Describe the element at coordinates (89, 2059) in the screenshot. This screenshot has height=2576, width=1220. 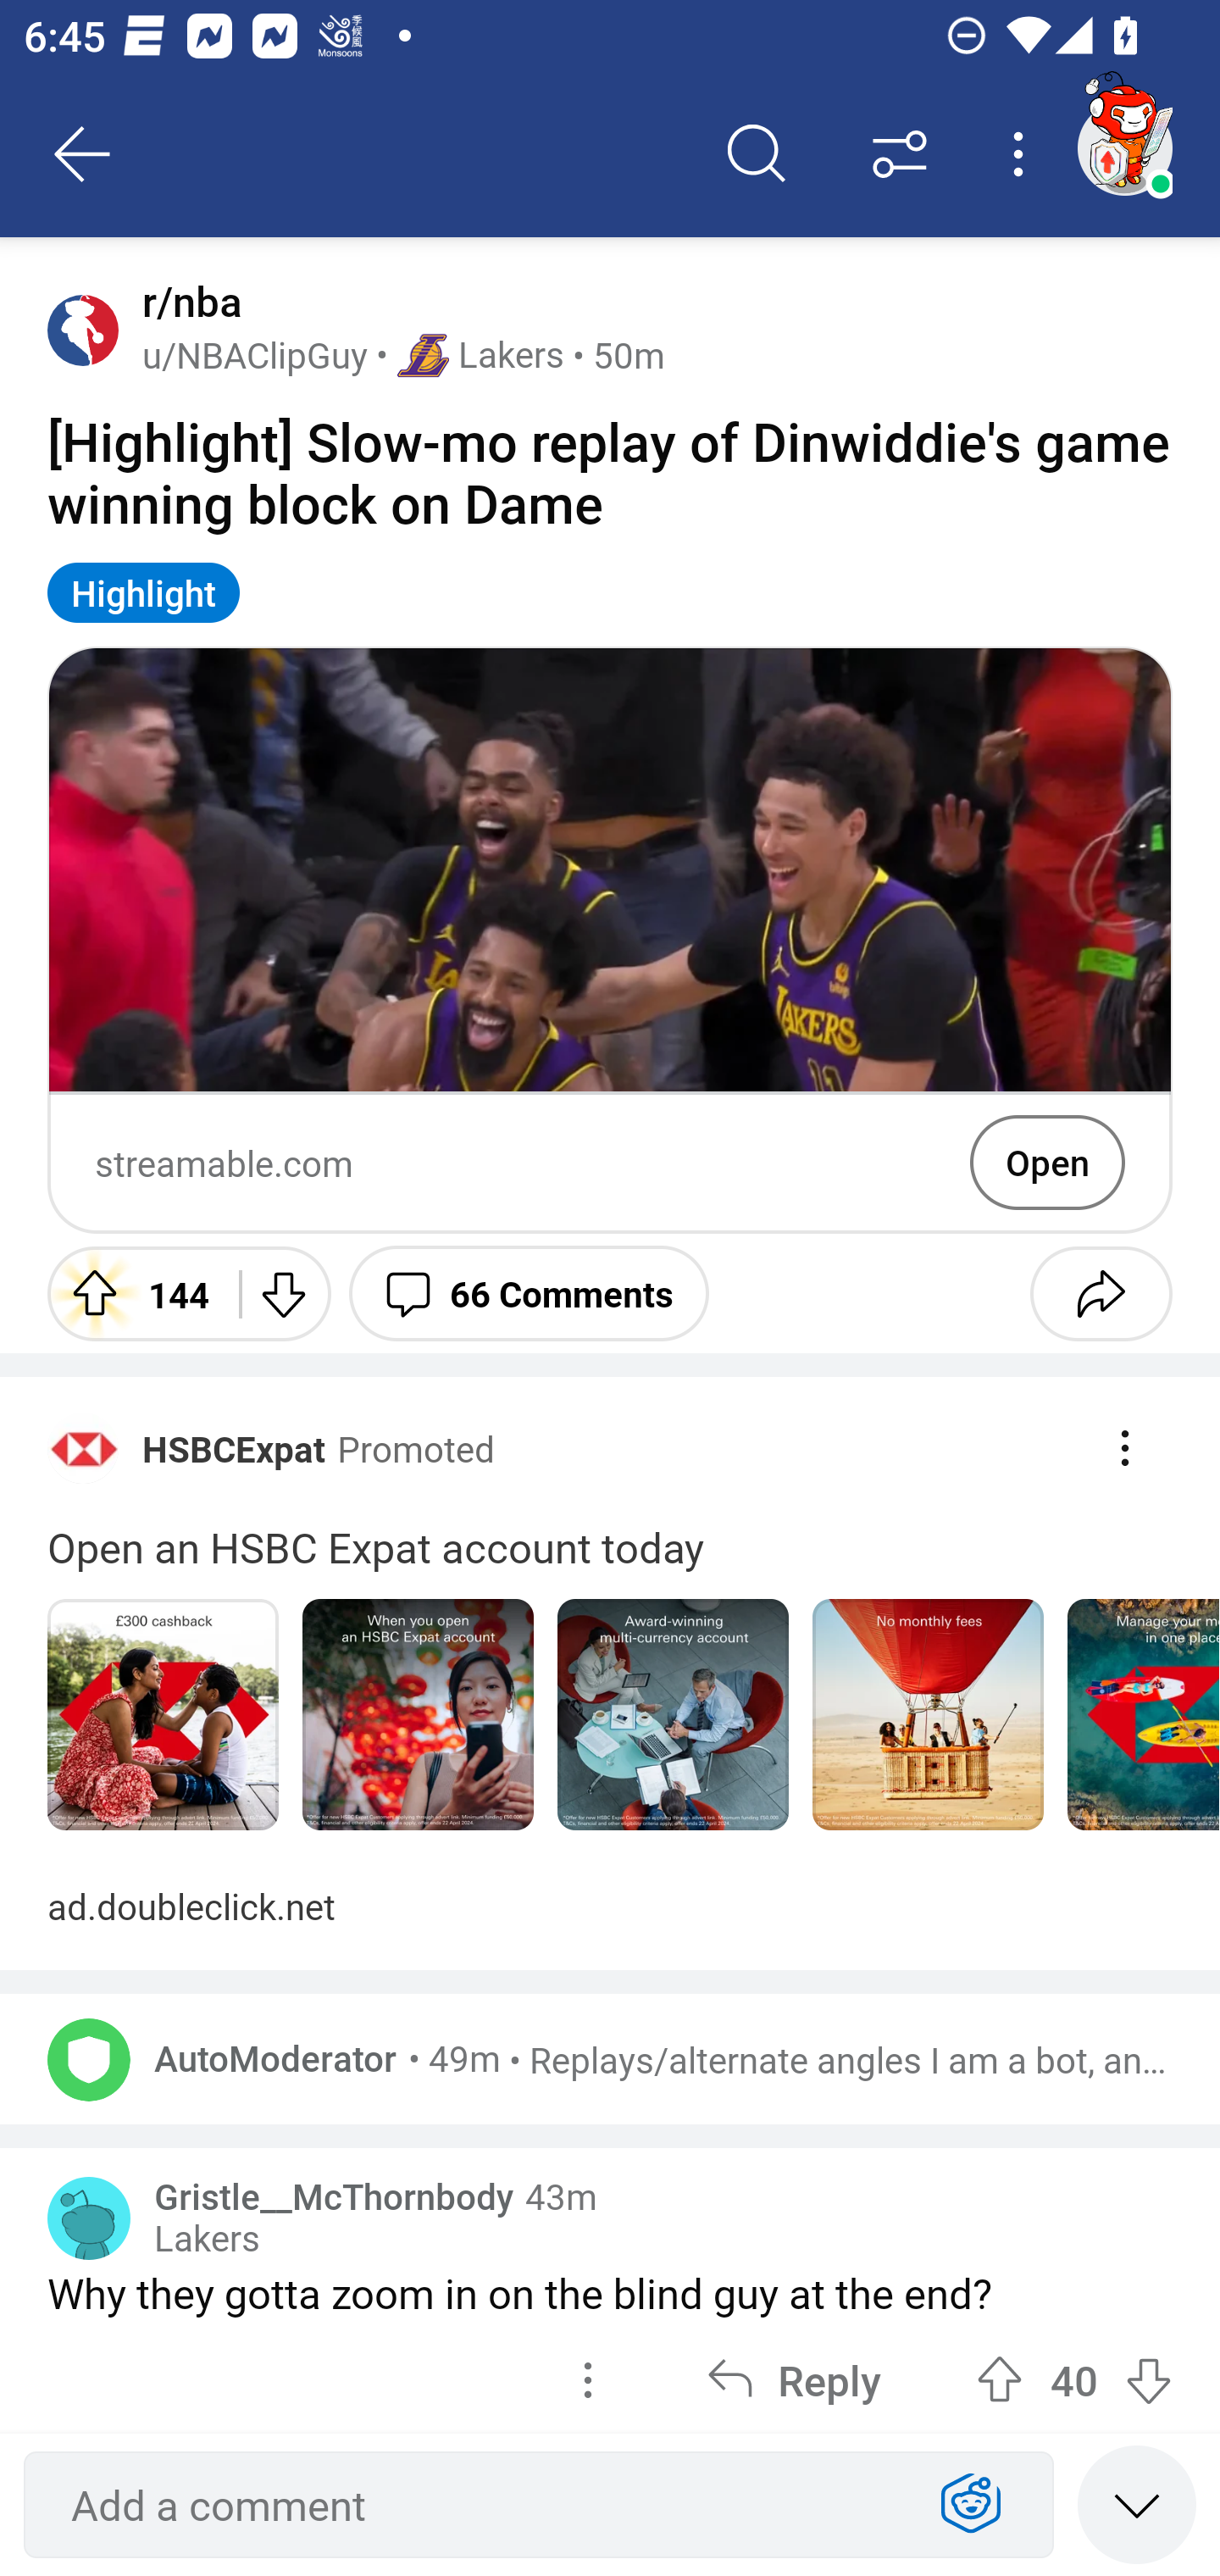
I see `Avatar` at that location.